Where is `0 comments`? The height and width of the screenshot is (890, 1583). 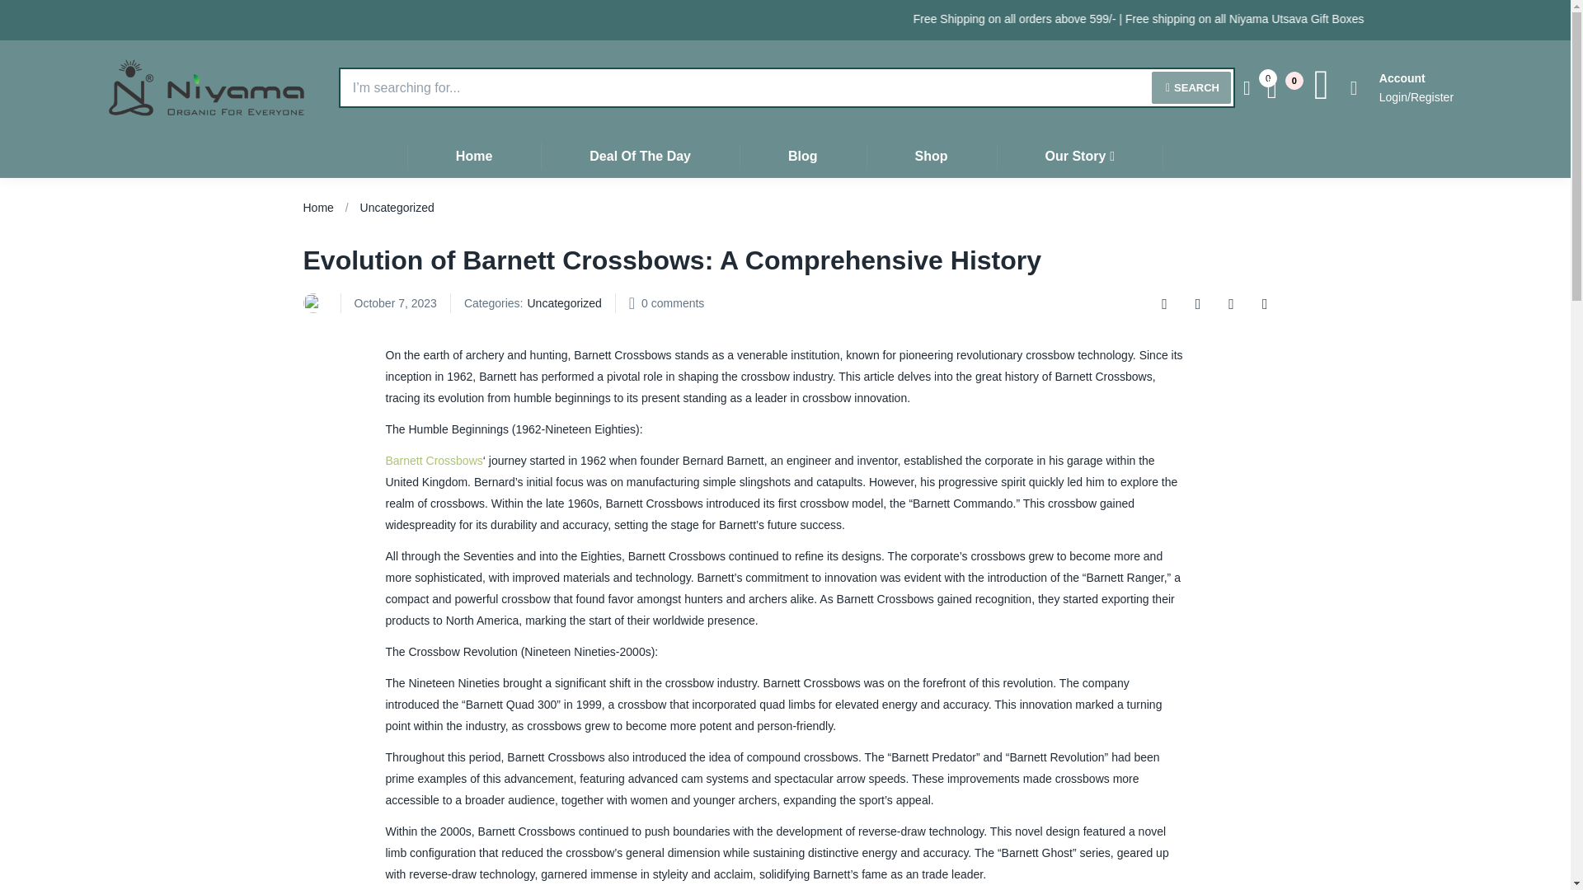
0 comments is located at coordinates (673, 303).